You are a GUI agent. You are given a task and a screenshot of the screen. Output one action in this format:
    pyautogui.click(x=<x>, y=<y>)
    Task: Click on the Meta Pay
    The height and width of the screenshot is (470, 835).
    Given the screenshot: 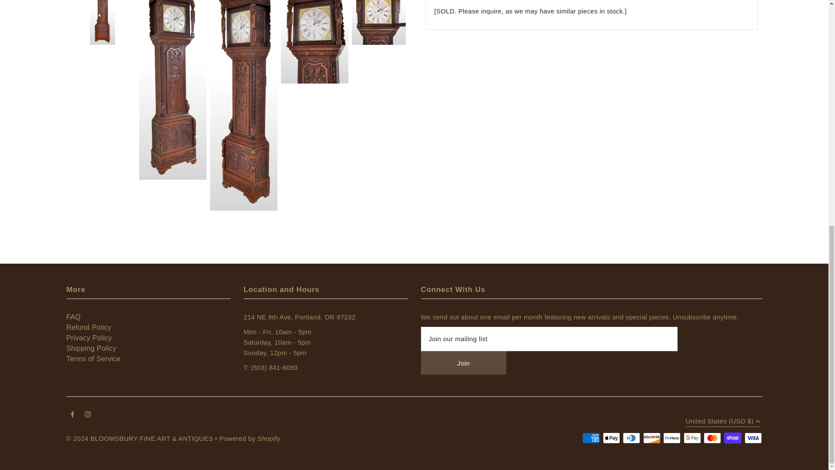 What is the action you would take?
    pyautogui.click(x=671, y=438)
    